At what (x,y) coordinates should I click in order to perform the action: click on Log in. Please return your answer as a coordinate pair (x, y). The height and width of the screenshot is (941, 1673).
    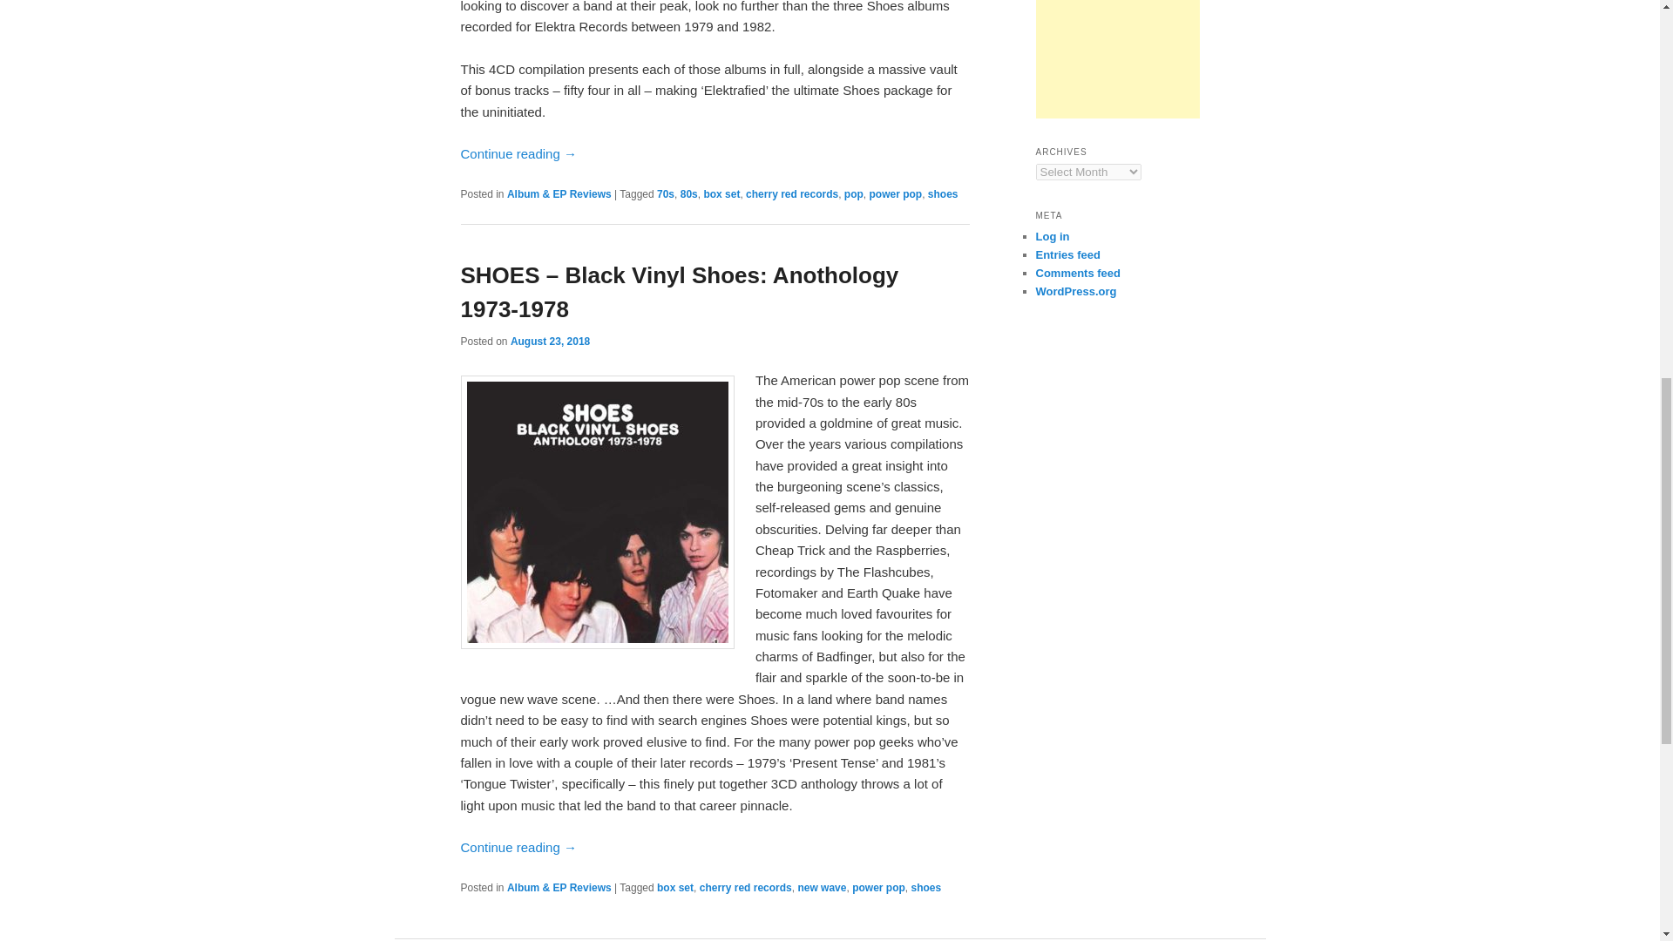
    Looking at the image, I should click on (1052, 235).